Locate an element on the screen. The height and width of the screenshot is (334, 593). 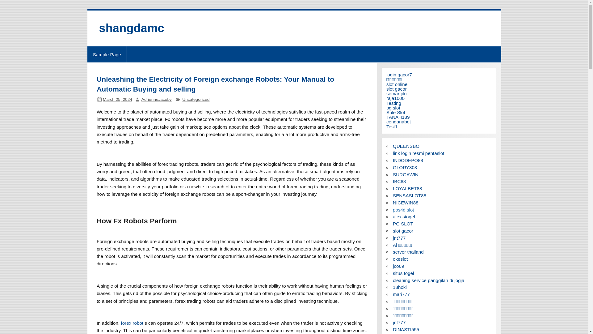
pos4d slot is located at coordinates (403, 210).